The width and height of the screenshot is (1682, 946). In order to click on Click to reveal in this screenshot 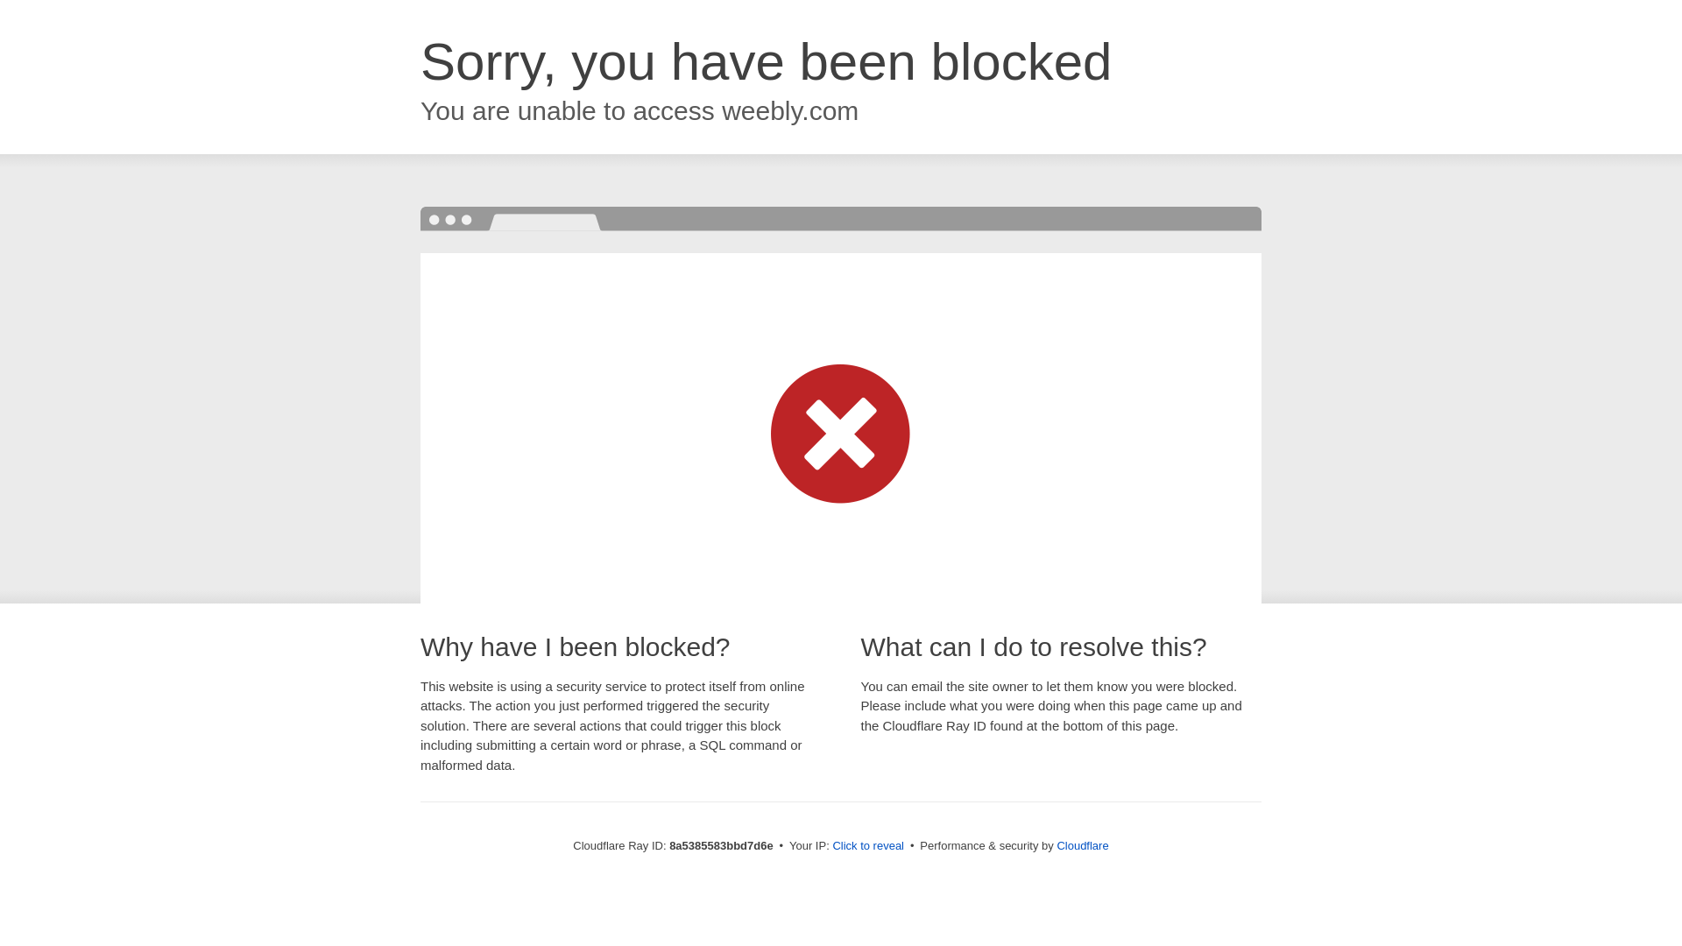, I will do `click(868, 846)`.